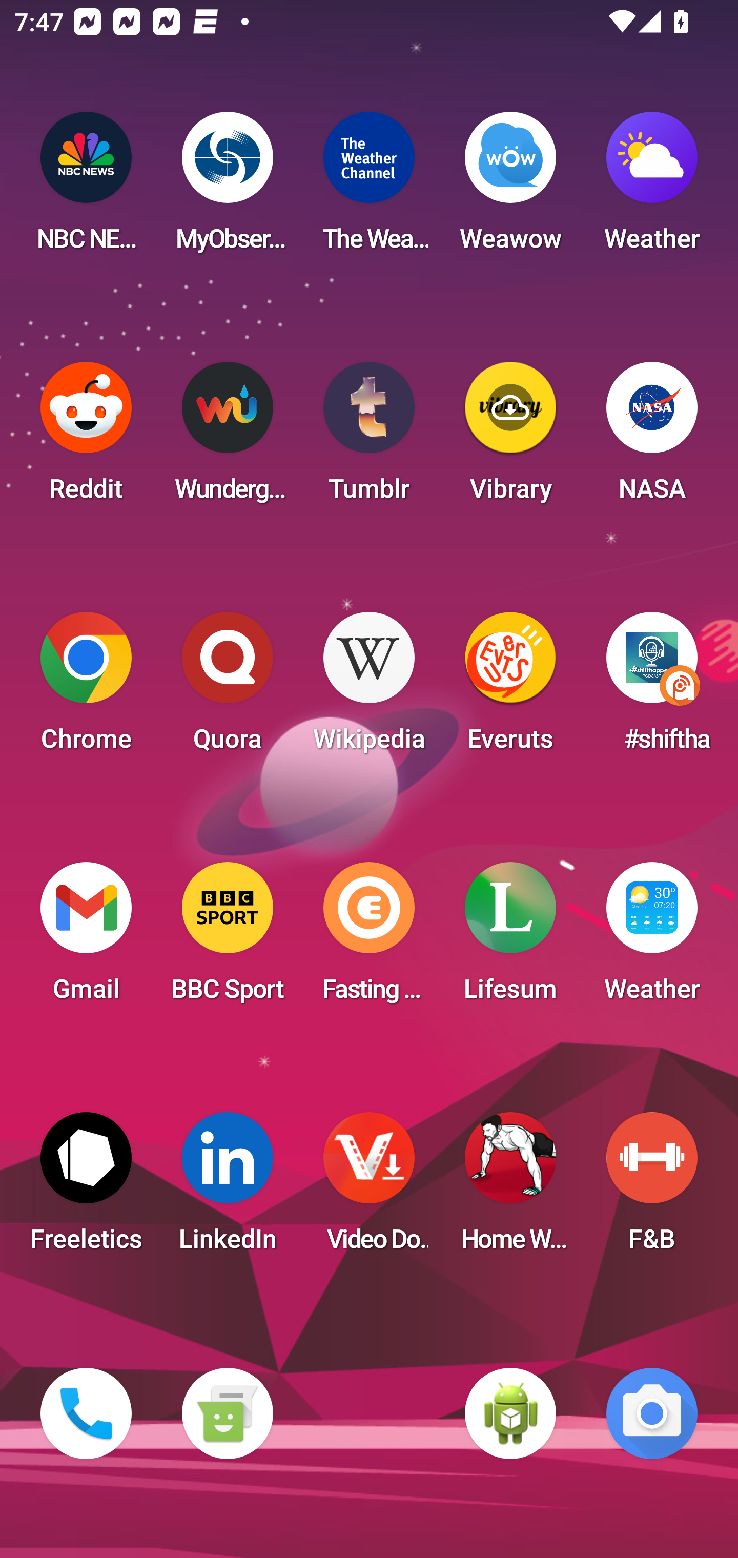  Describe the element at coordinates (510, 1188) in the screenshot. I see `Home Workout` at that location.